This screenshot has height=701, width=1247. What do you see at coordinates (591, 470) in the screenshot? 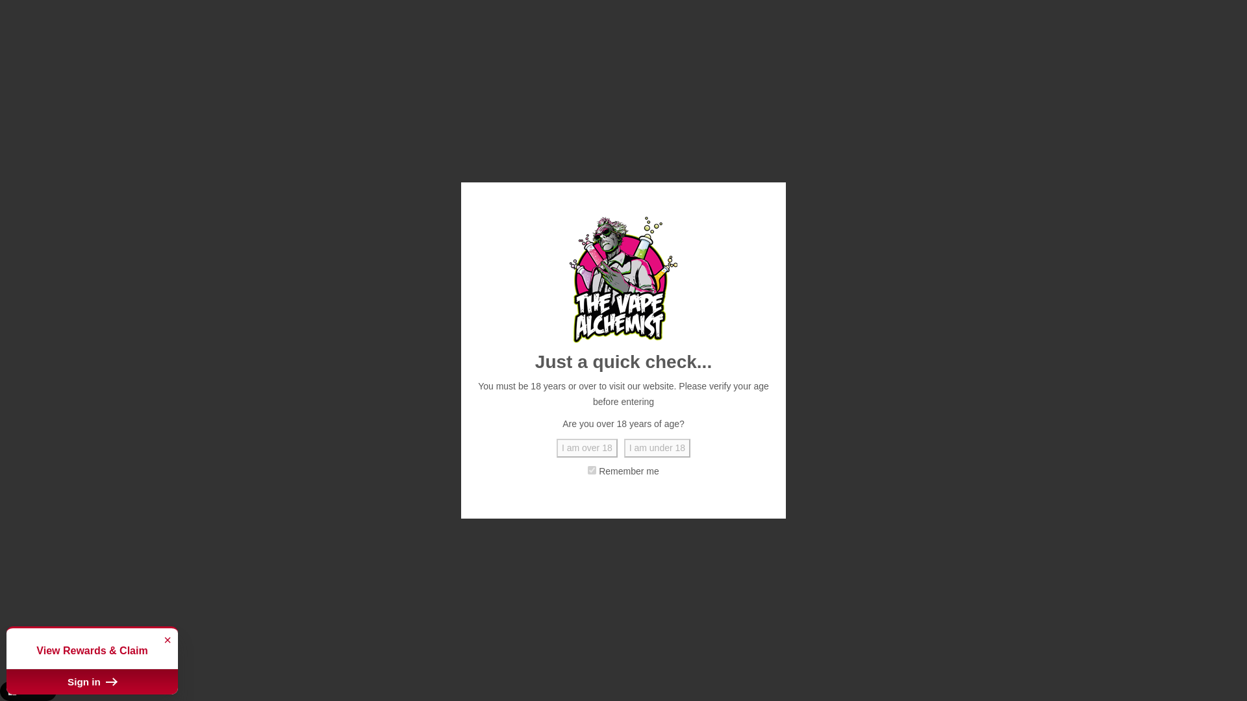
I see `1` at bounding box center [591, 470].